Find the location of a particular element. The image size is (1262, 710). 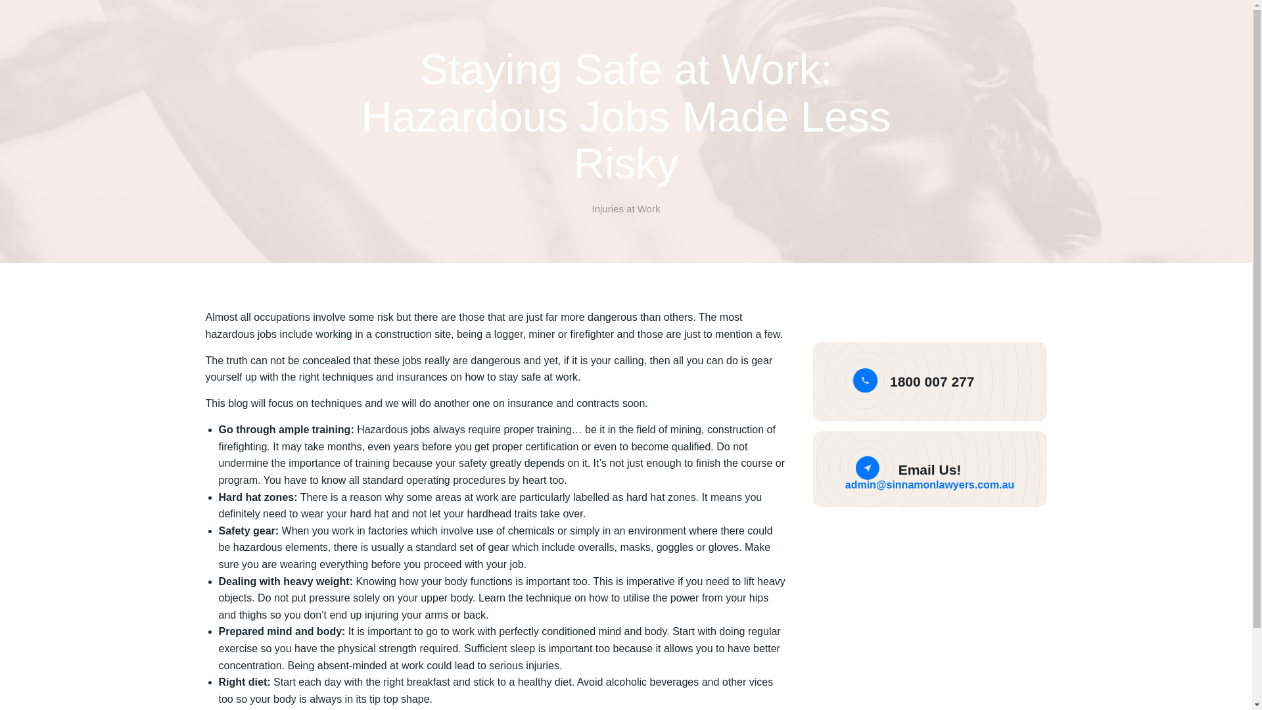

1800 007 277 is located at coordinates (932, 381).